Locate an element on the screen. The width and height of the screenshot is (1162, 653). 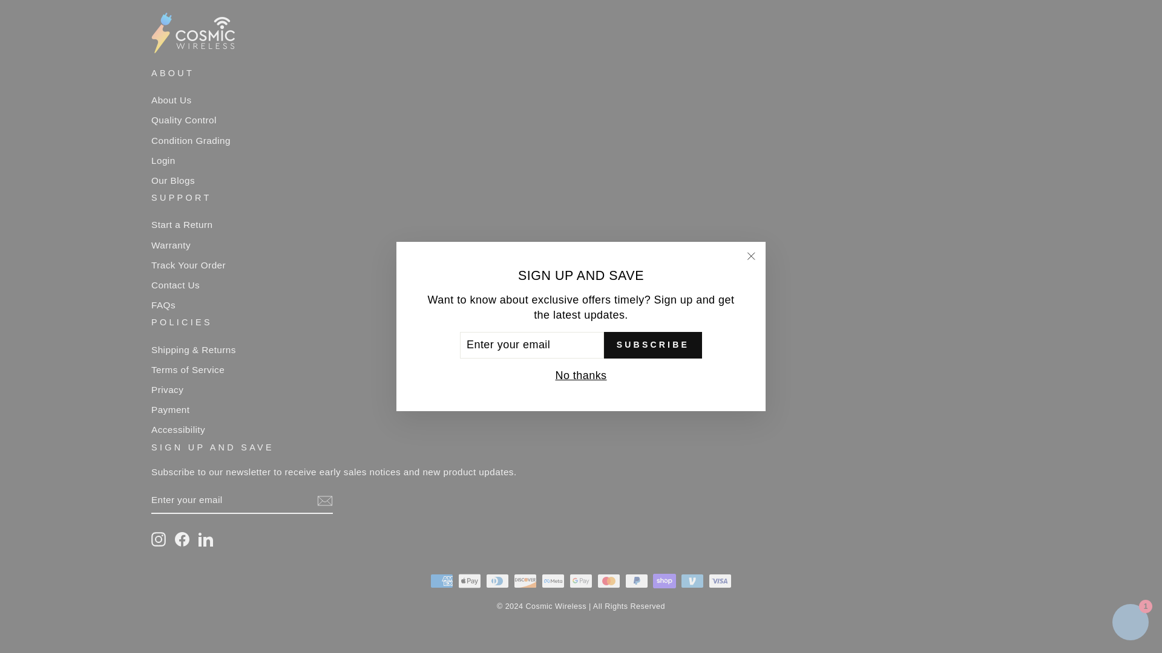
American Express is located at coordinates (441, 581).